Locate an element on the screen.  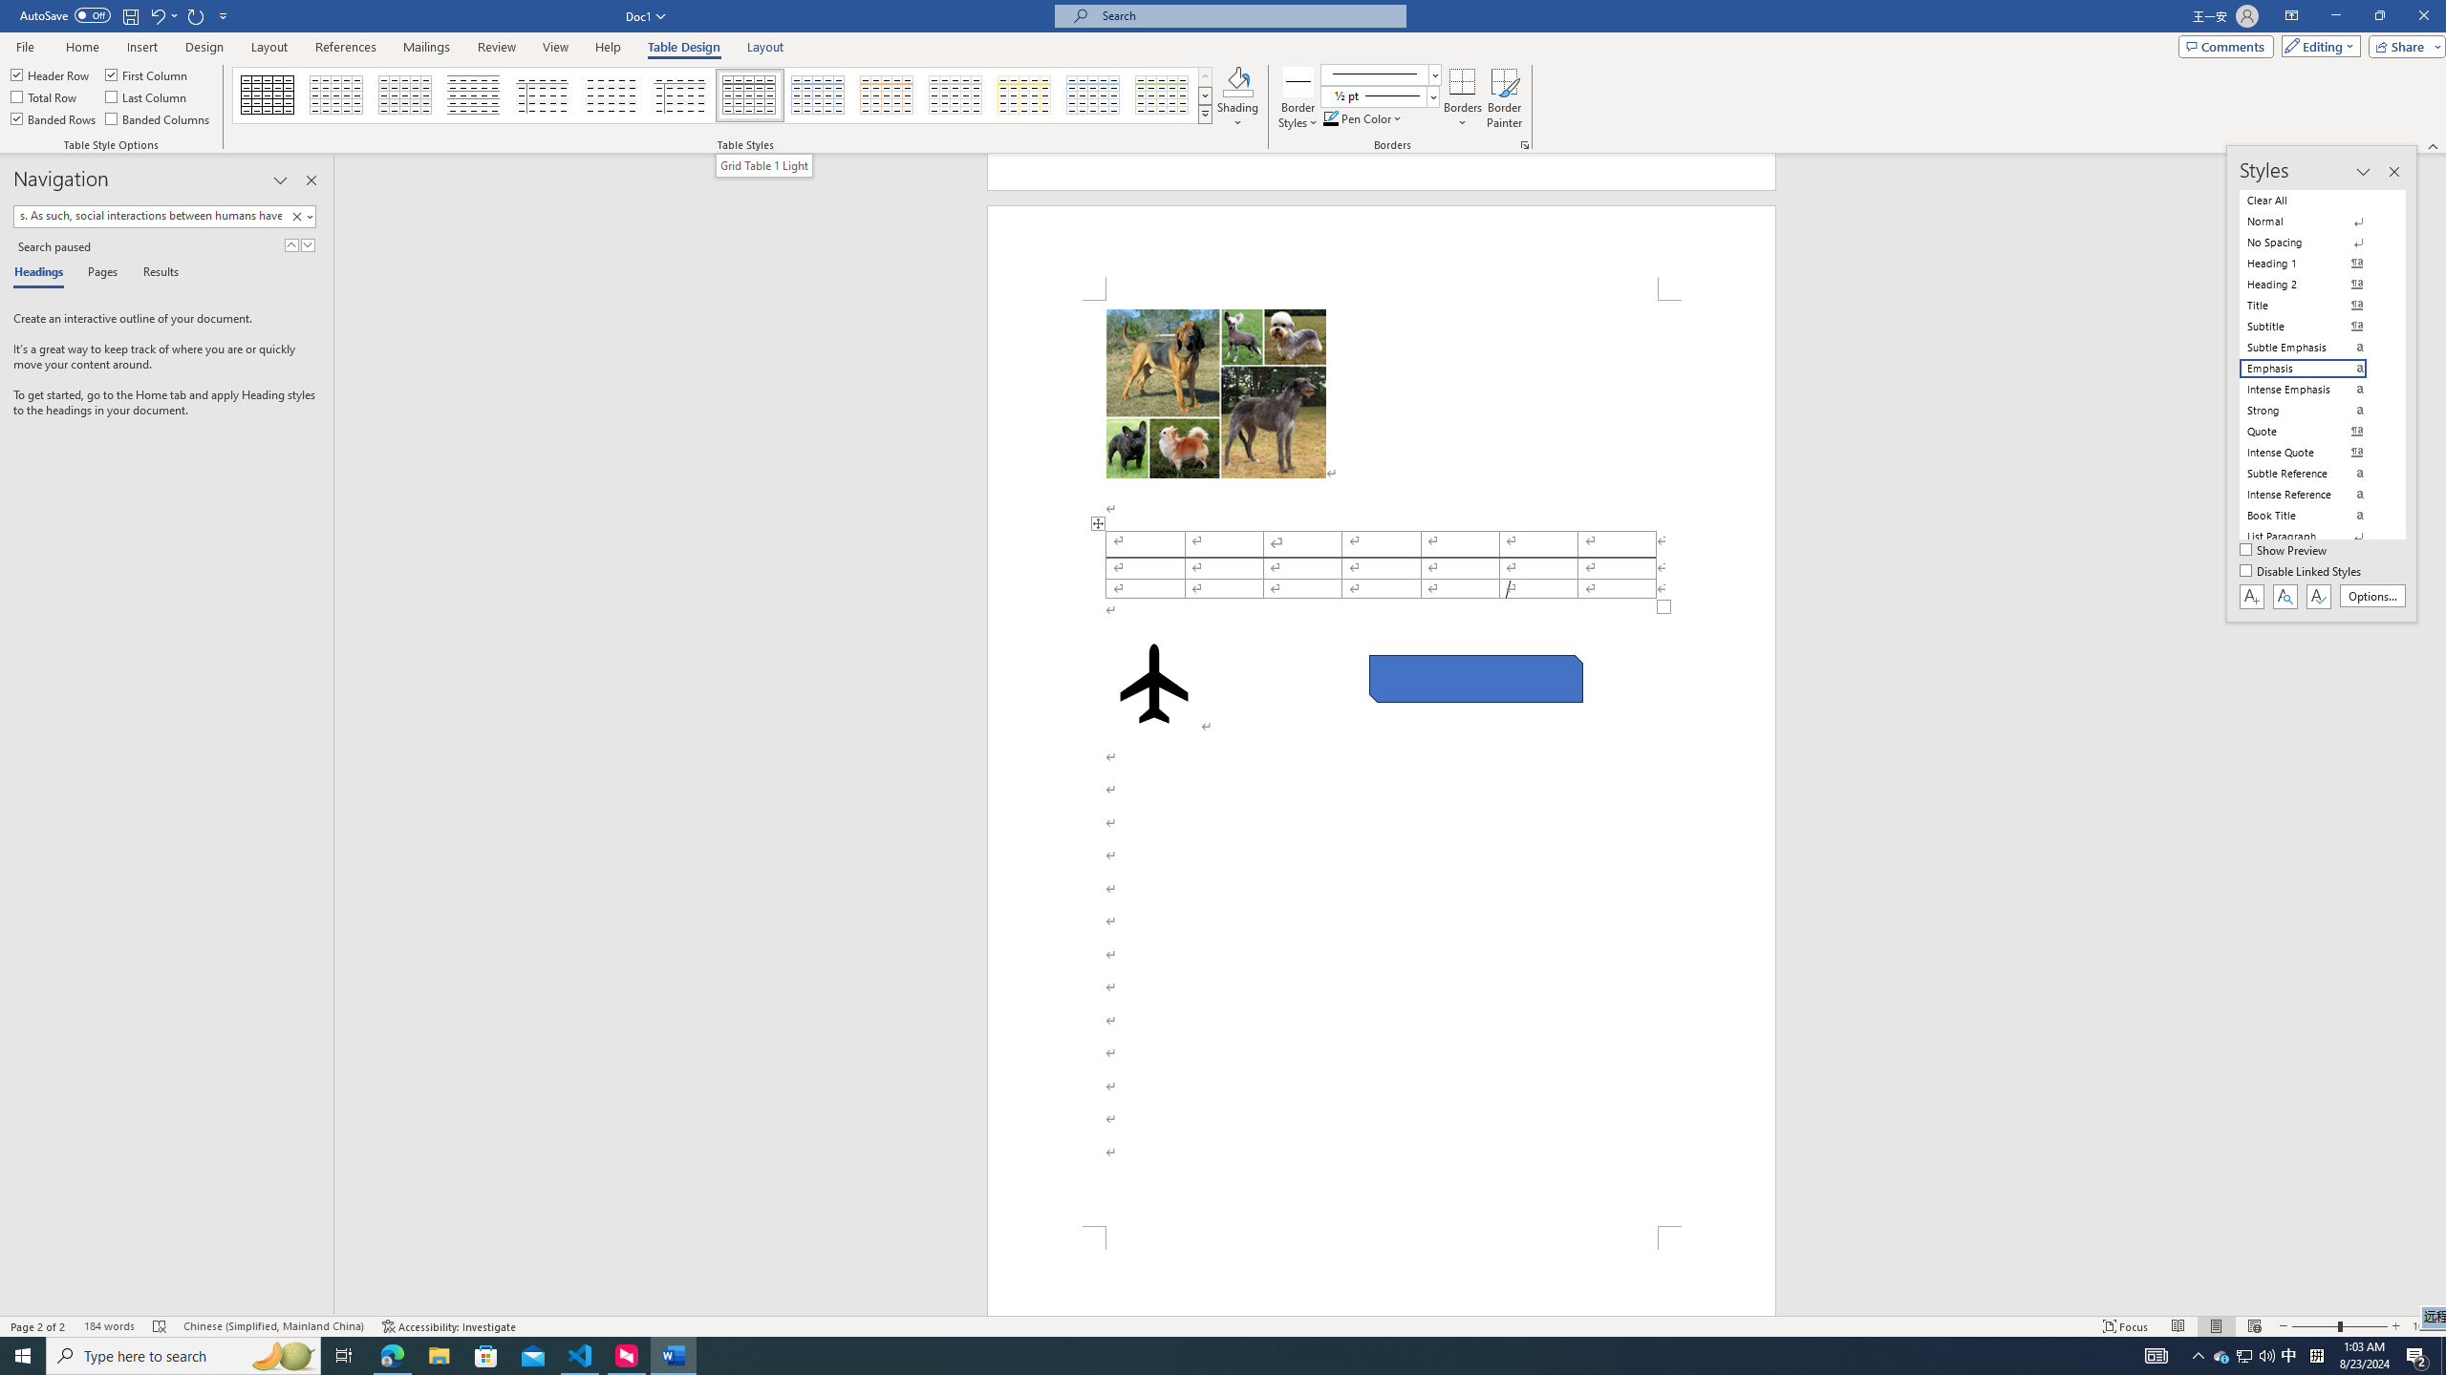
Class: NetUIButton is located at coordinates (2318, 596).